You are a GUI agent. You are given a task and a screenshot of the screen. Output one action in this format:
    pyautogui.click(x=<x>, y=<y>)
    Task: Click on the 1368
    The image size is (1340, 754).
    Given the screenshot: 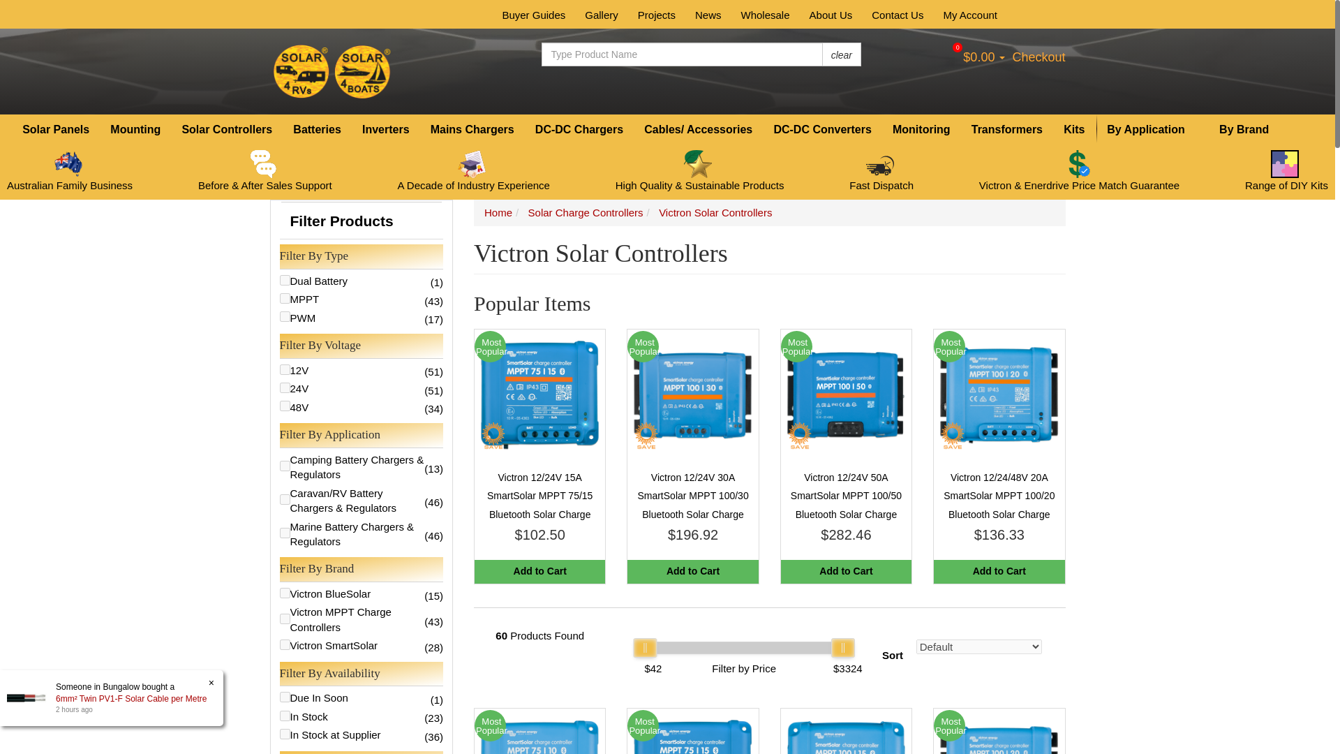 What is the action you would take?
    pyautogui.click(x=283, y=644)
    